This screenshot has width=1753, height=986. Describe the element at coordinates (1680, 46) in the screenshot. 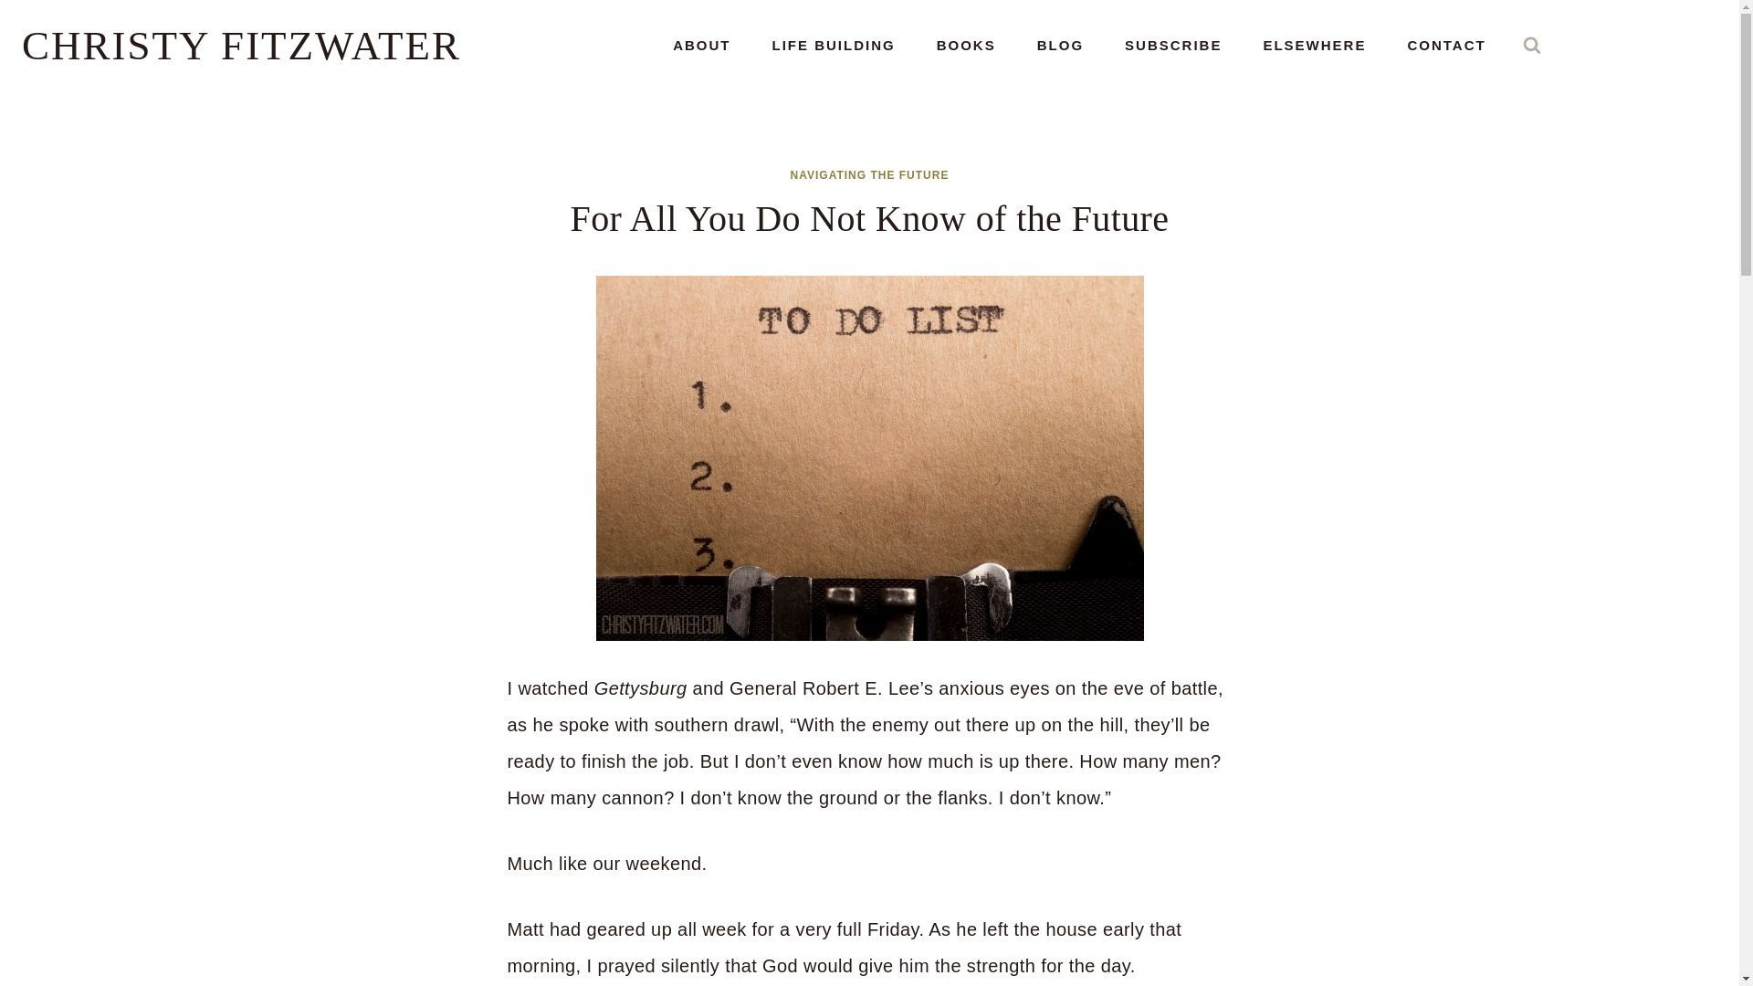

I see `Twitter` at that location.